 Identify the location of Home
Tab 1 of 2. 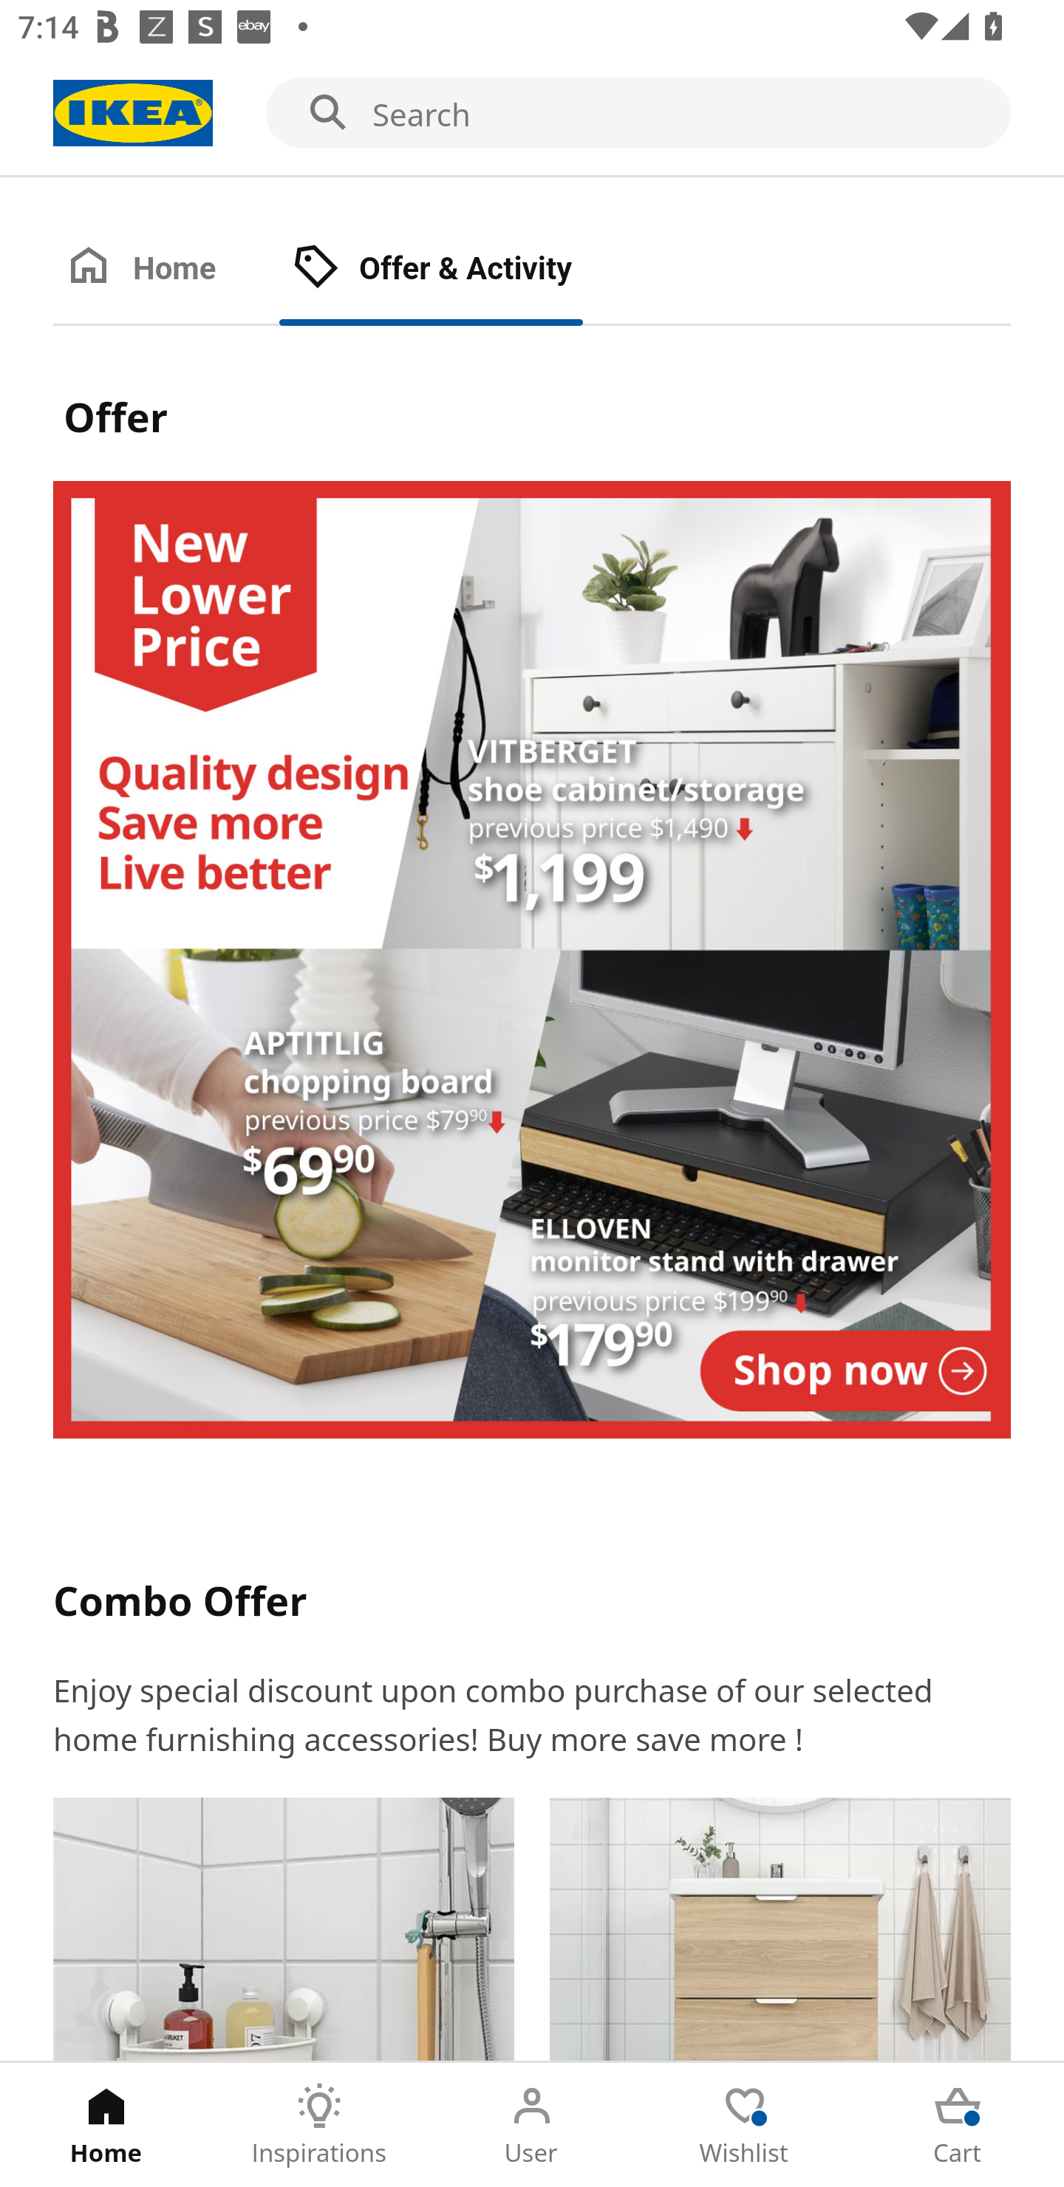
(166, 269).